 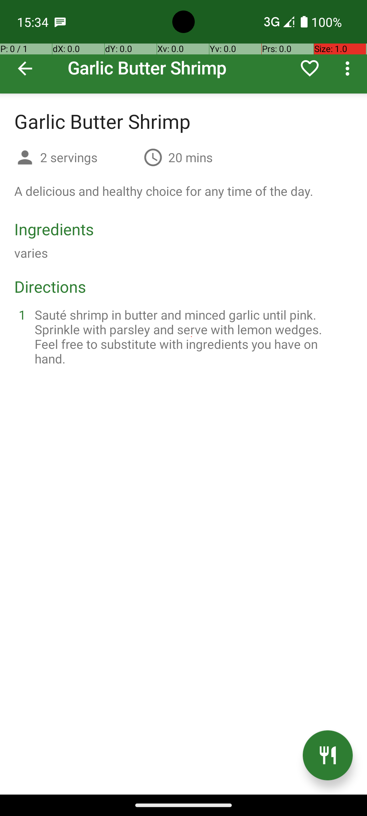 What do you see at coordinates (31, 253) in the screenshot?
I see `varies` at bounding box center [31, 253].